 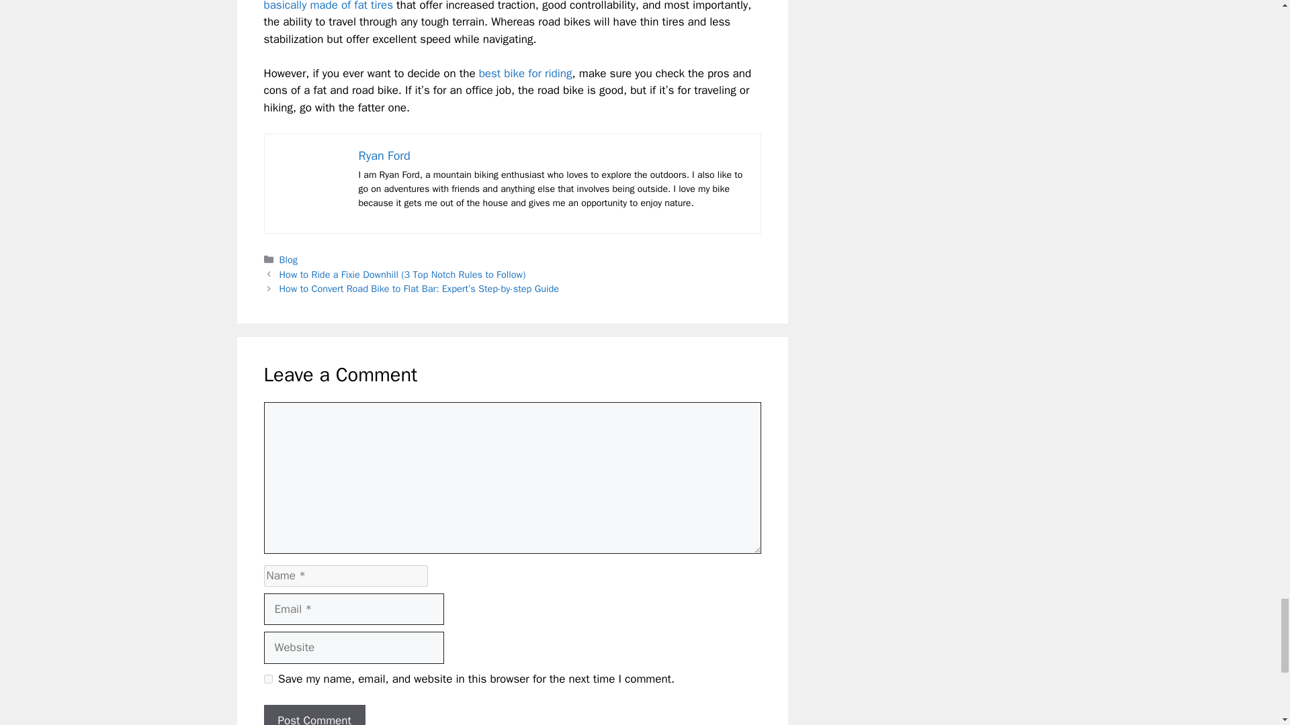 I want to click on Post Comment, so click(x=314, y=714).